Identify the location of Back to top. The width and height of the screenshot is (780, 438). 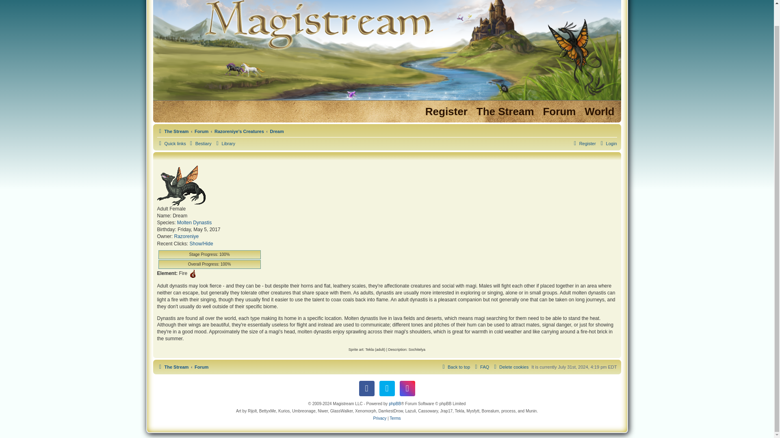
(455, 367).